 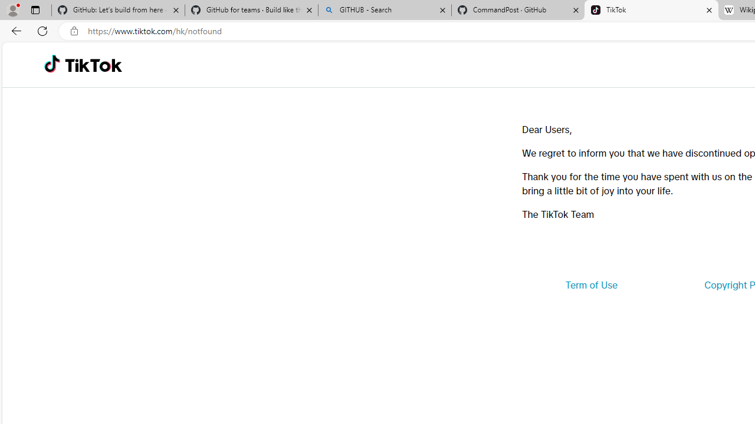 What do you see at coordinates (93, 65) in the screenshot?
I see `TikTok` at bounding box center [93, 65].